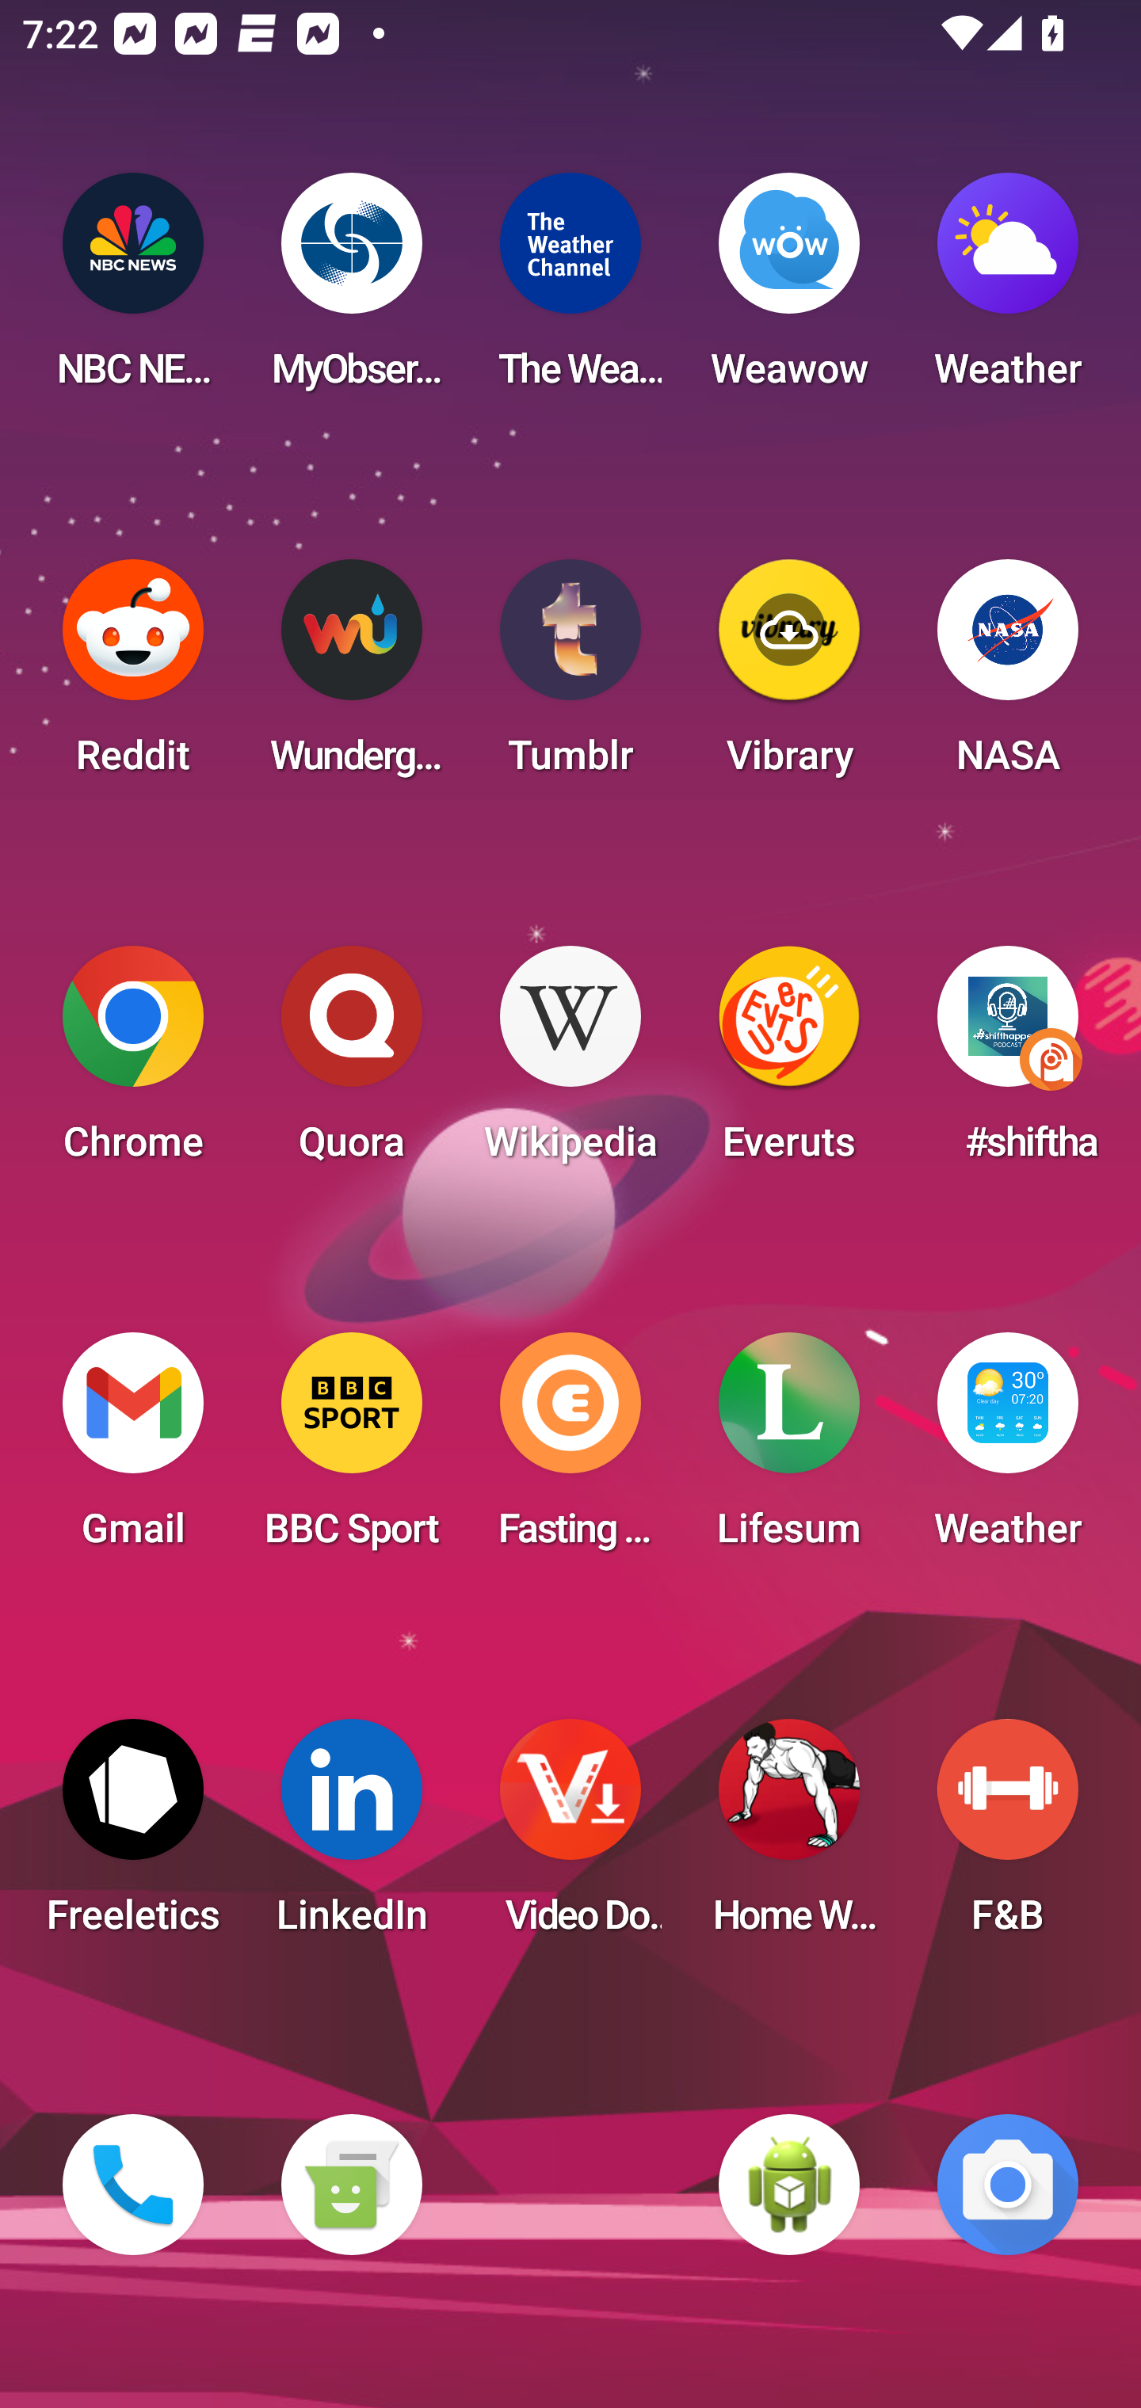 This screenshot has height=2408, width=1141. What do you see at coordinates (789, 676) in the screenshot?
I see `Vibrary` at bounding box center [789, 676].